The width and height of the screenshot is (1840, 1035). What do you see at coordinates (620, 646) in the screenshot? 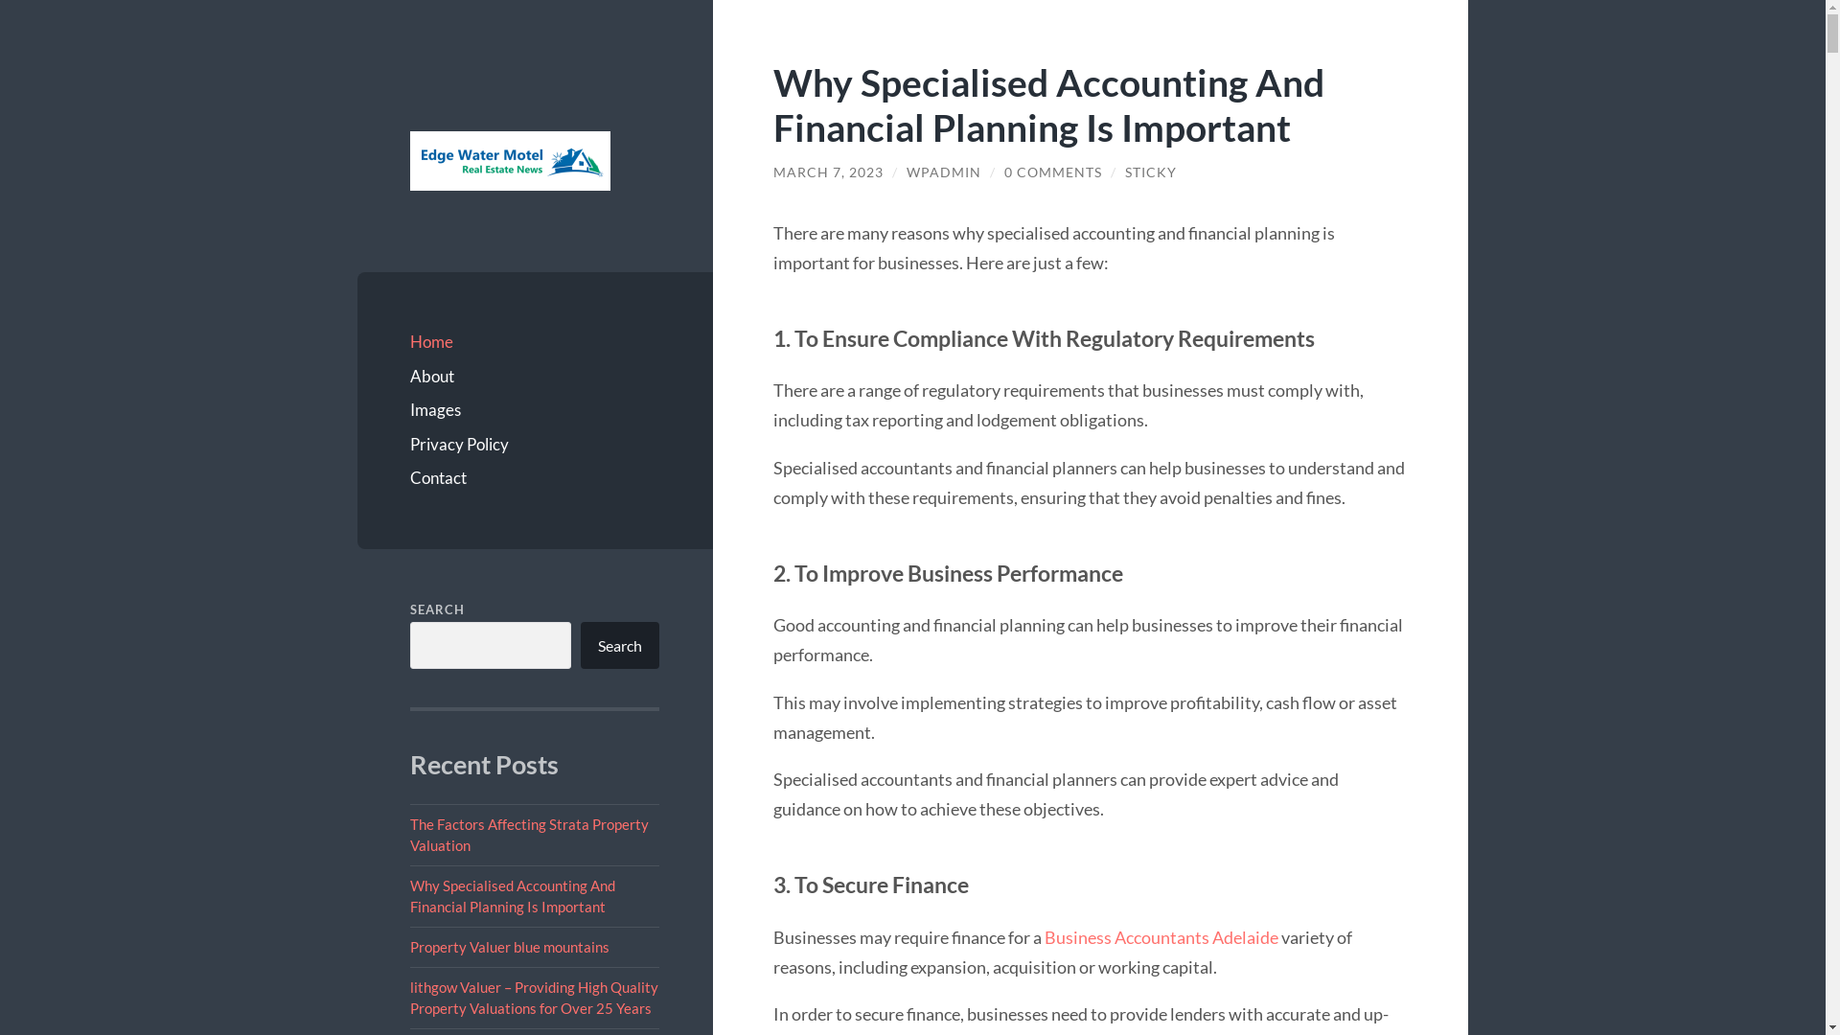
I see `Search` at bounding box center [620, 646].